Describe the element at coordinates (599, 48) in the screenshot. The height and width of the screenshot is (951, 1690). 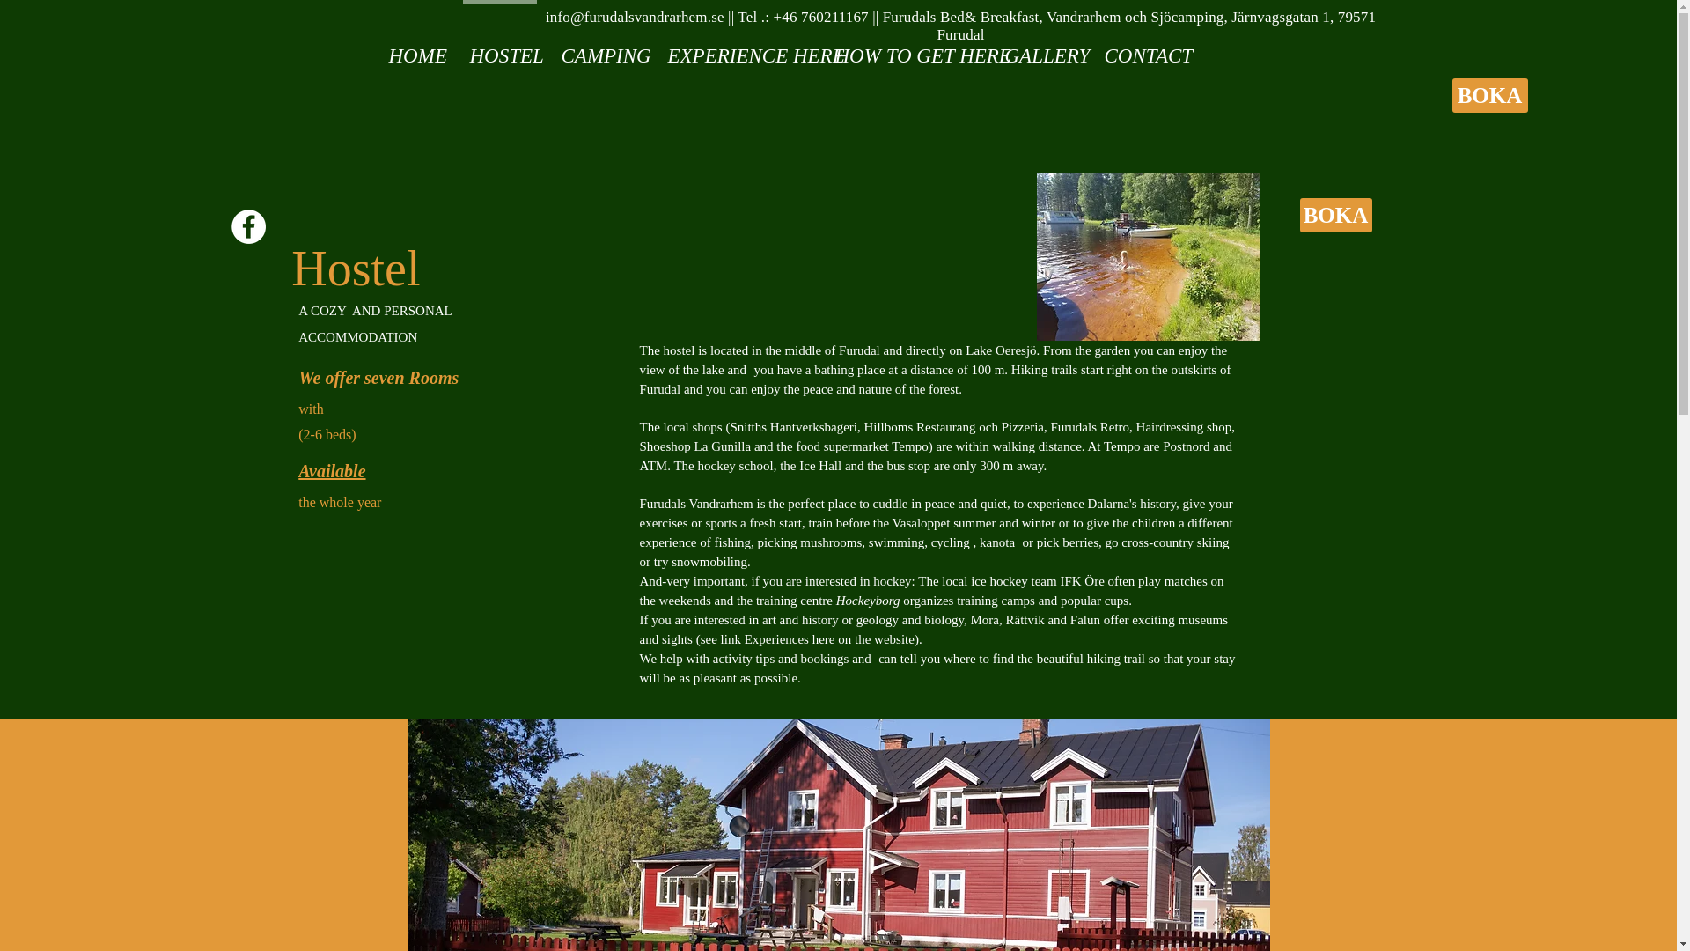
I see `CAMPING` at that location.